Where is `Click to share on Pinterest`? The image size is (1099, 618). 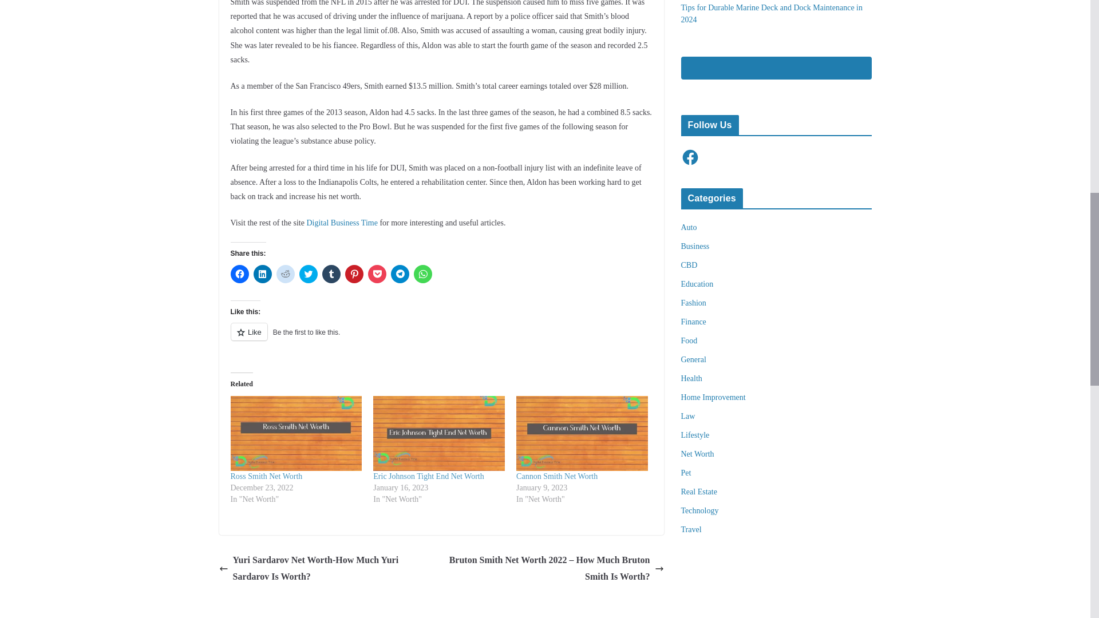 Click to share on Pinterest is located at coordinates (354, 274).